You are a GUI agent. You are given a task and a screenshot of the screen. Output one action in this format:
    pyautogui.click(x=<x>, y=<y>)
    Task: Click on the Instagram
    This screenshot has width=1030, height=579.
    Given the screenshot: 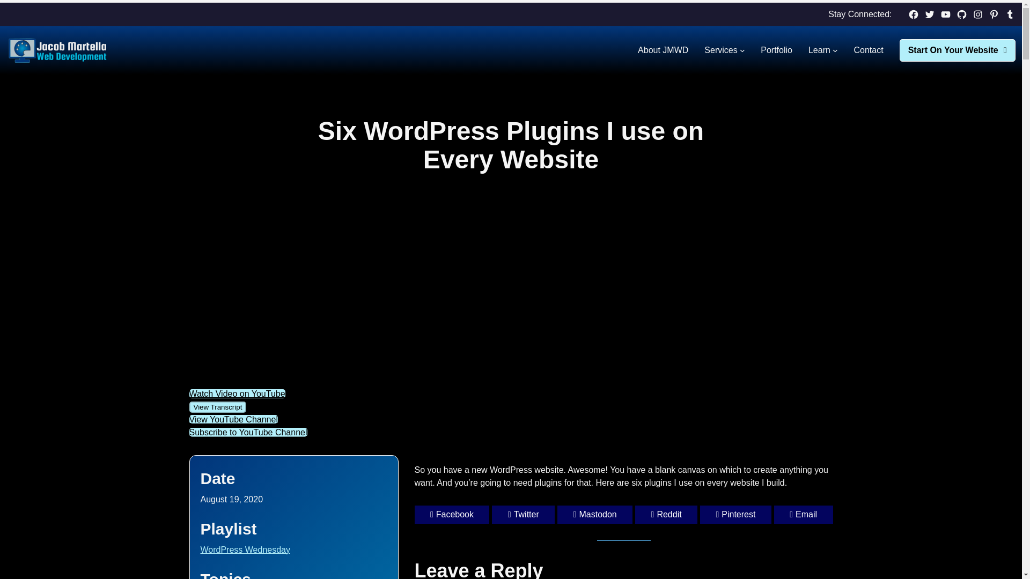 What is the action you would take?
    pyautogui.click(x=977, y=14)
    